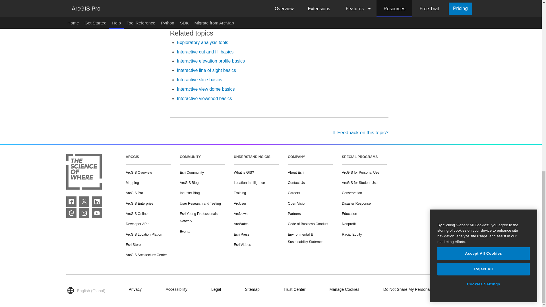 This screenshot has width=546, height=307. Describe the element at coordinates (87, 291) in the screenshot. I see `Switch Language` at that location.